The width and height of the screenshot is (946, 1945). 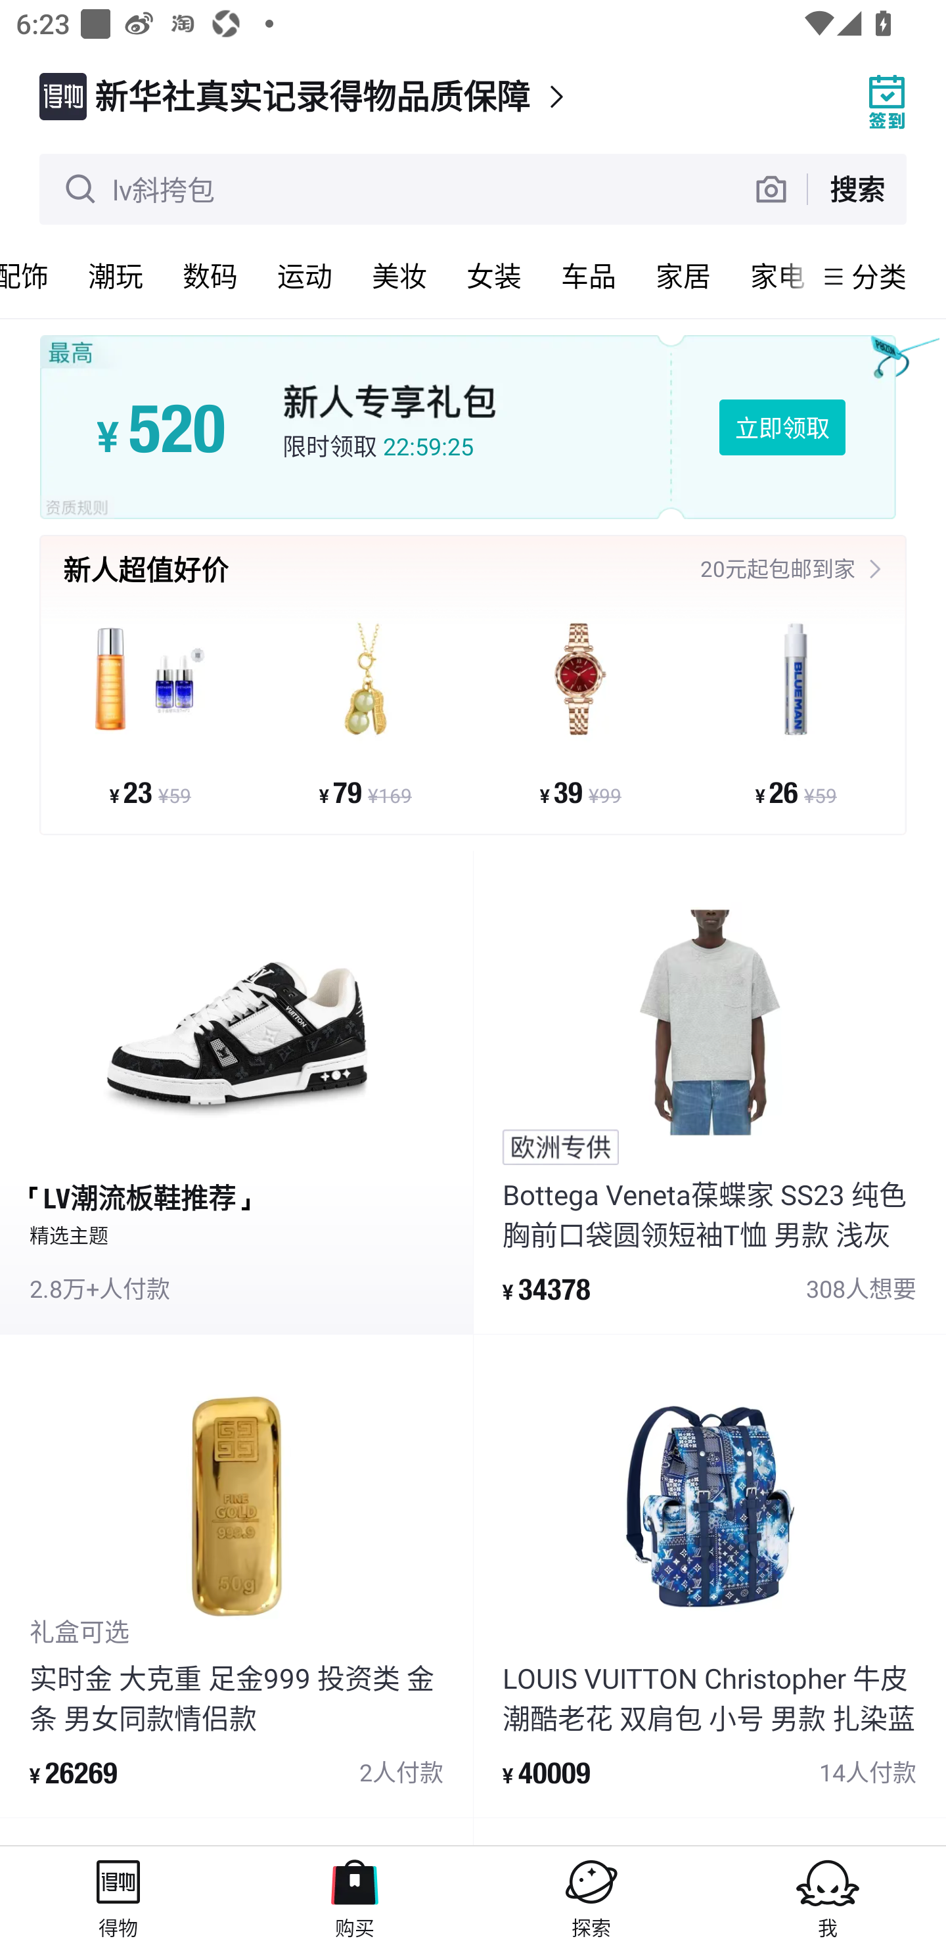 I want to click on ¥ 79 ¥169, so click(x=365, y=712).